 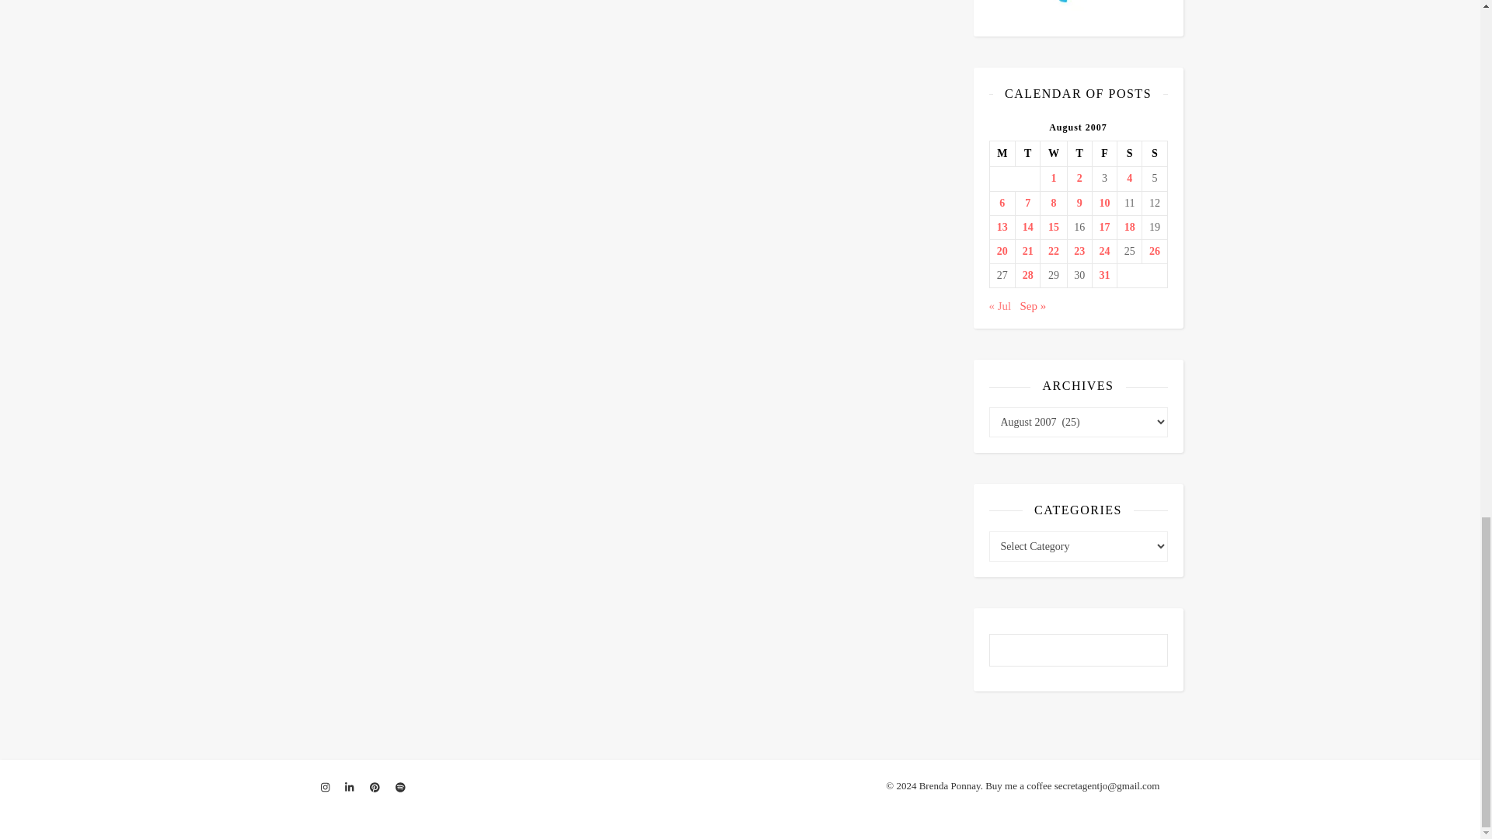 What do you see at coordinates (1002, 154) in the screenshot?
I see `Monday` at bounding box center [1002, 154].